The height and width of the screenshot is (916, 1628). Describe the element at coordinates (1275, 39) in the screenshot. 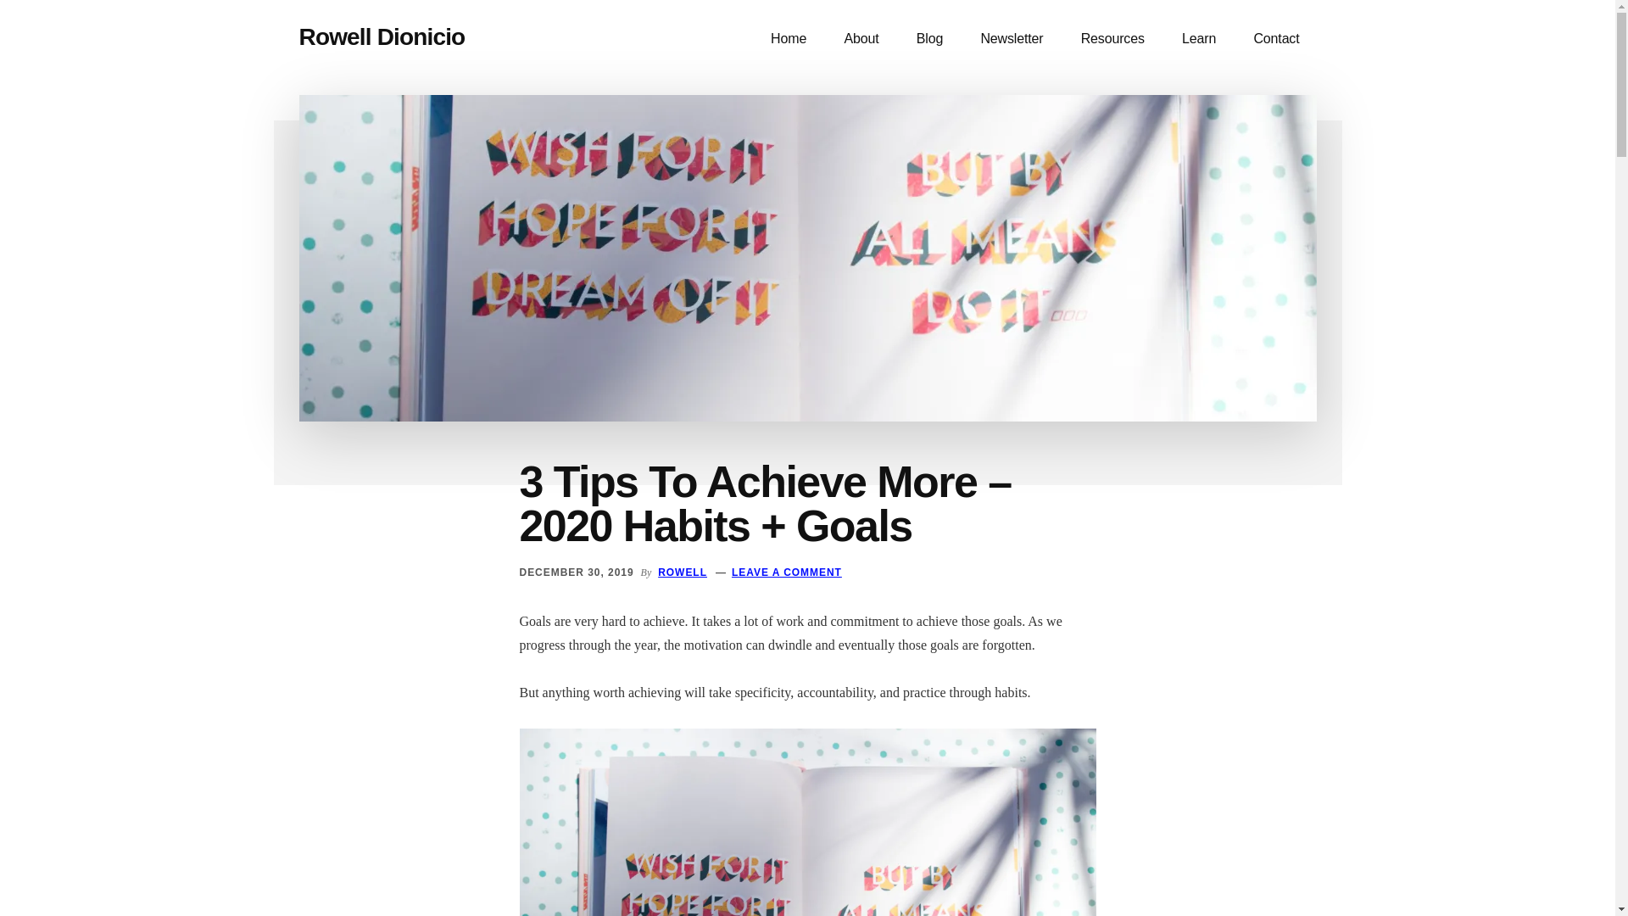

I see `Contact` at that location.